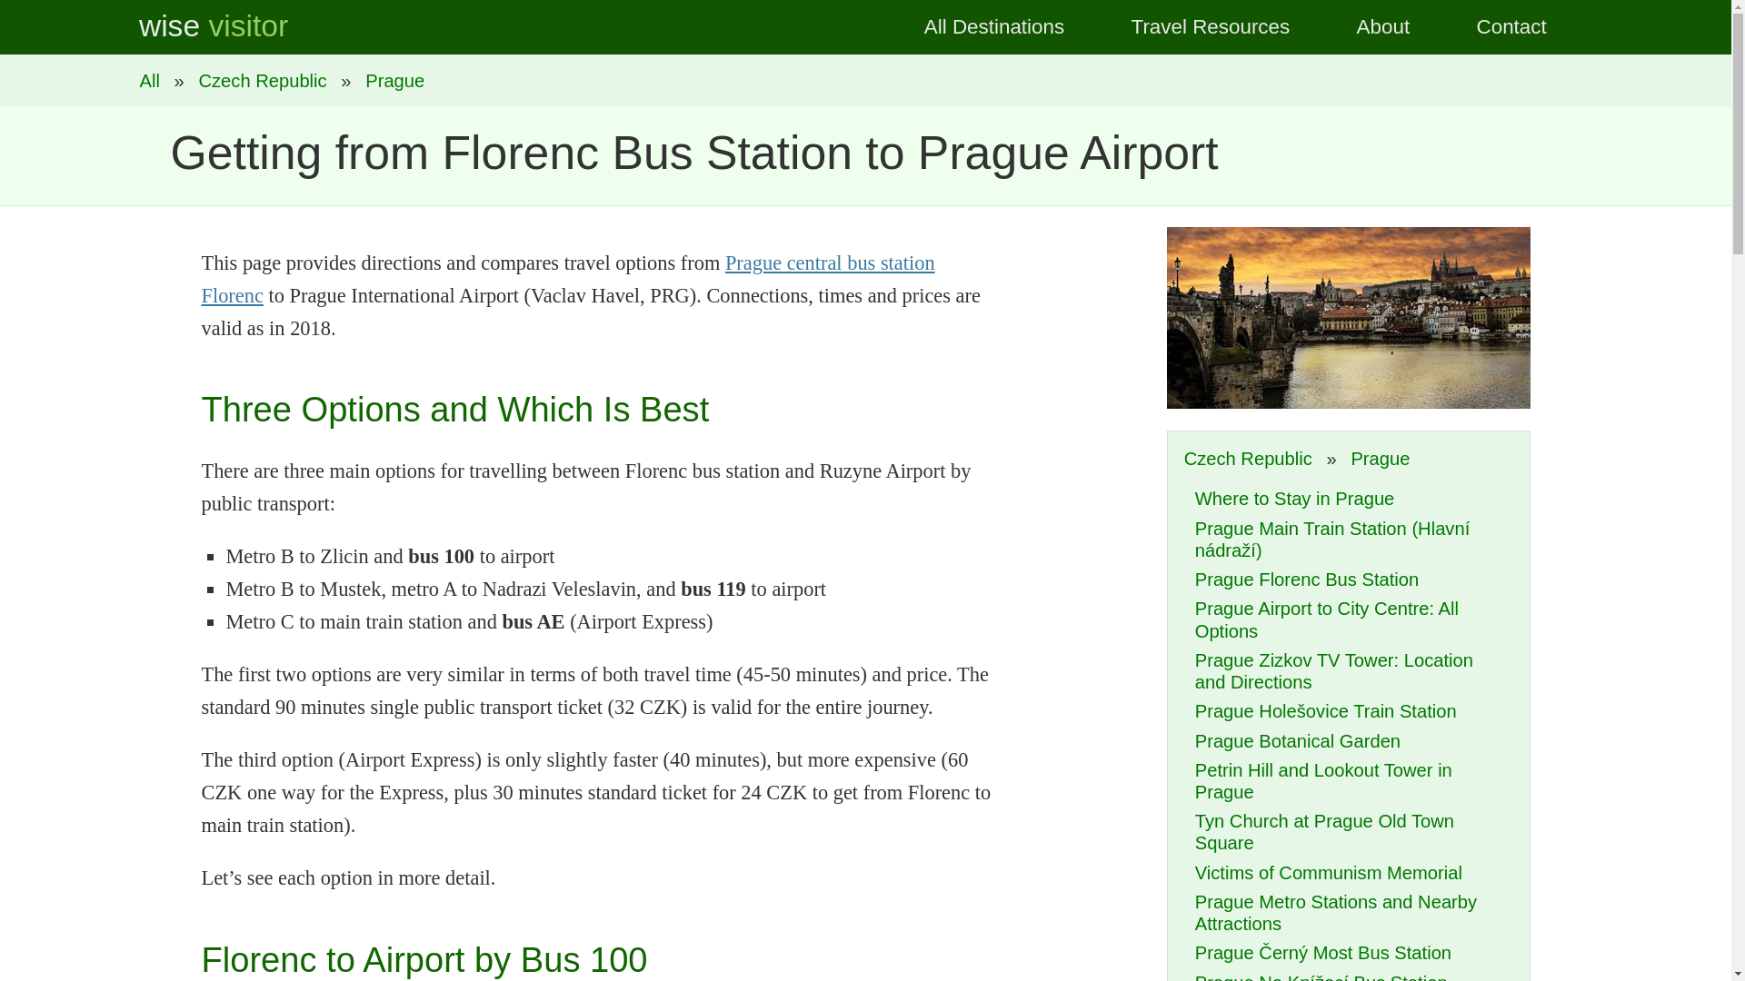 The image size is (1745, 981). Describe the element at coordinates (1511, 27) in the screenshot. I see `Contact` at that location.